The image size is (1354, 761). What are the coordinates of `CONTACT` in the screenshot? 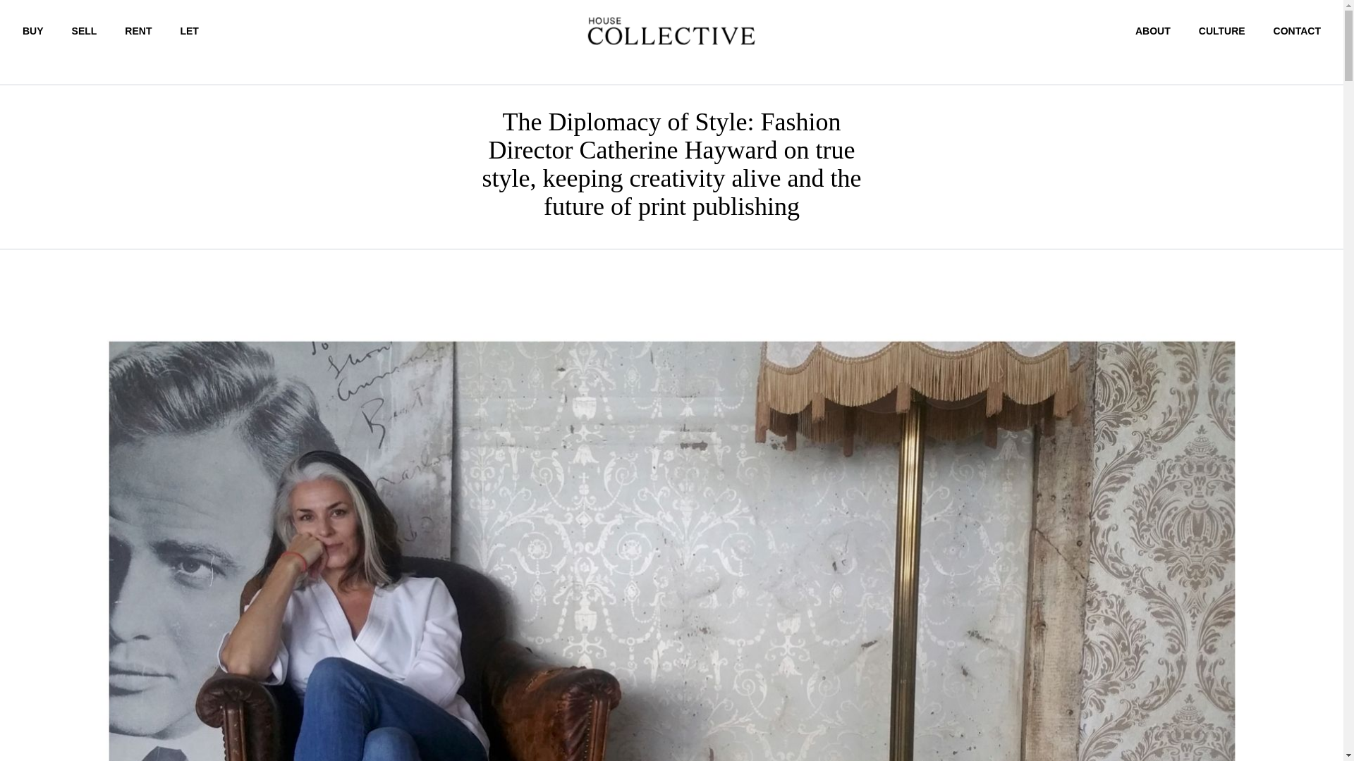 It's located at (1298, 31).